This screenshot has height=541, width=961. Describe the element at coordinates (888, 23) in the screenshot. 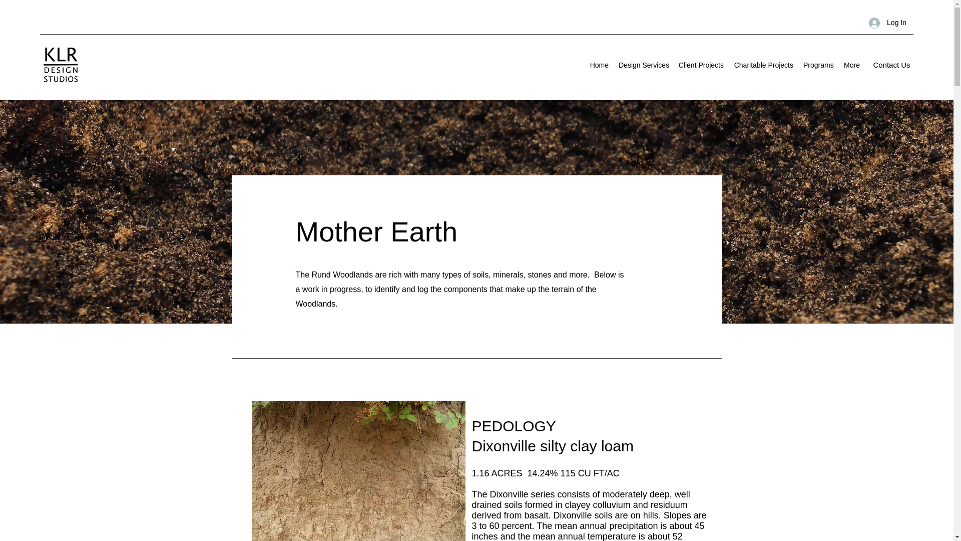

I see `Log In` at that location.